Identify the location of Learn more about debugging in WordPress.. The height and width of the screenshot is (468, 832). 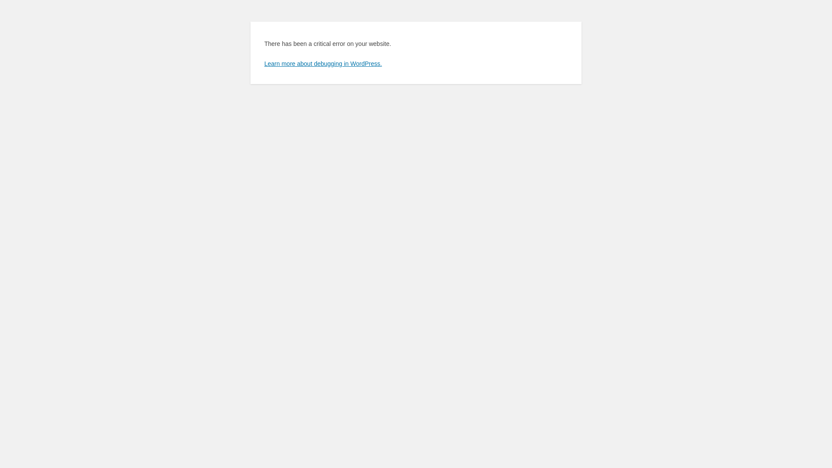
(323, 64).